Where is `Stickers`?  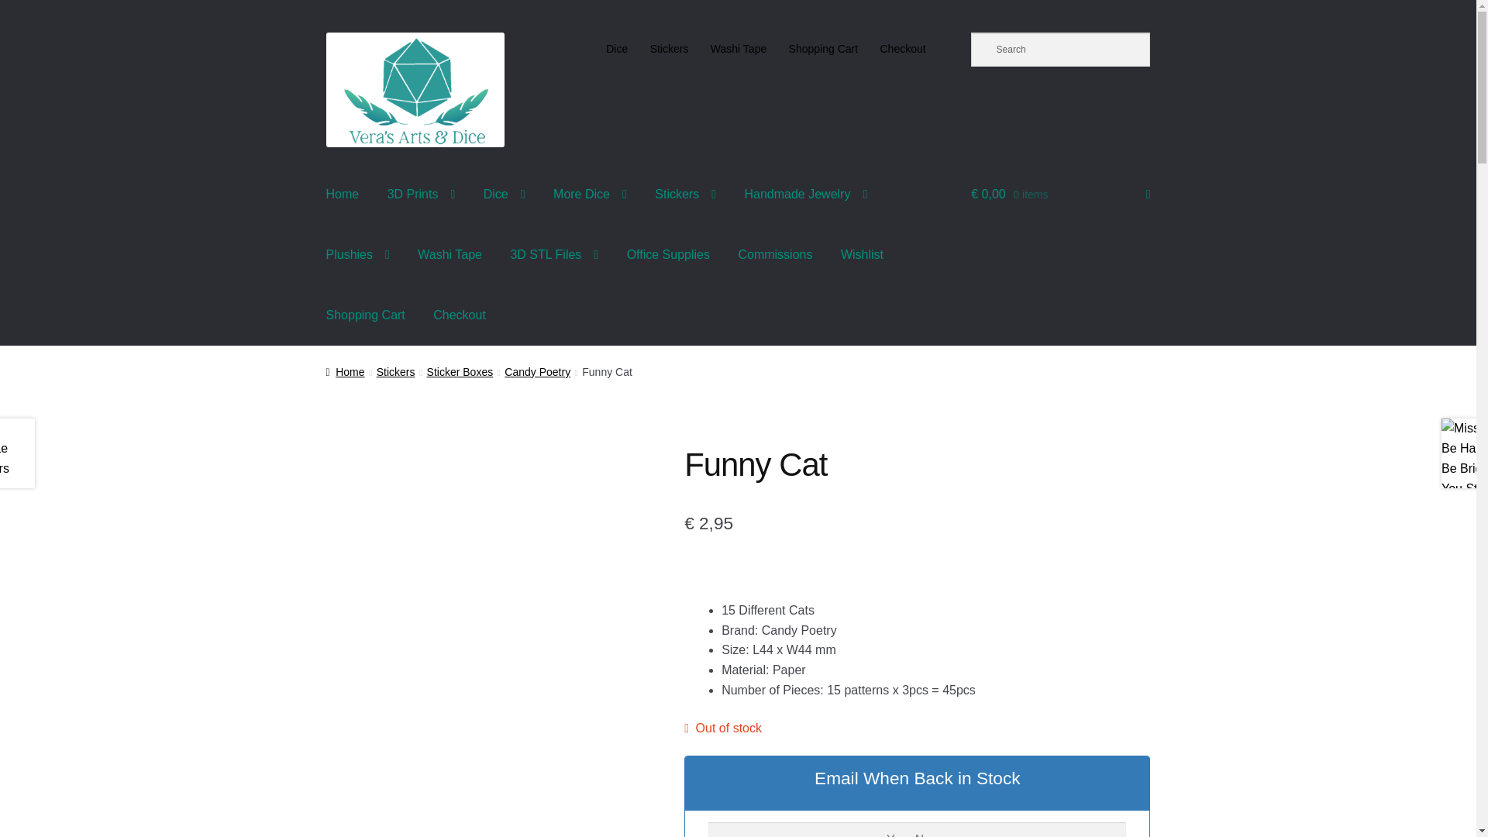
Stickers is located at coordinates (668, 49).